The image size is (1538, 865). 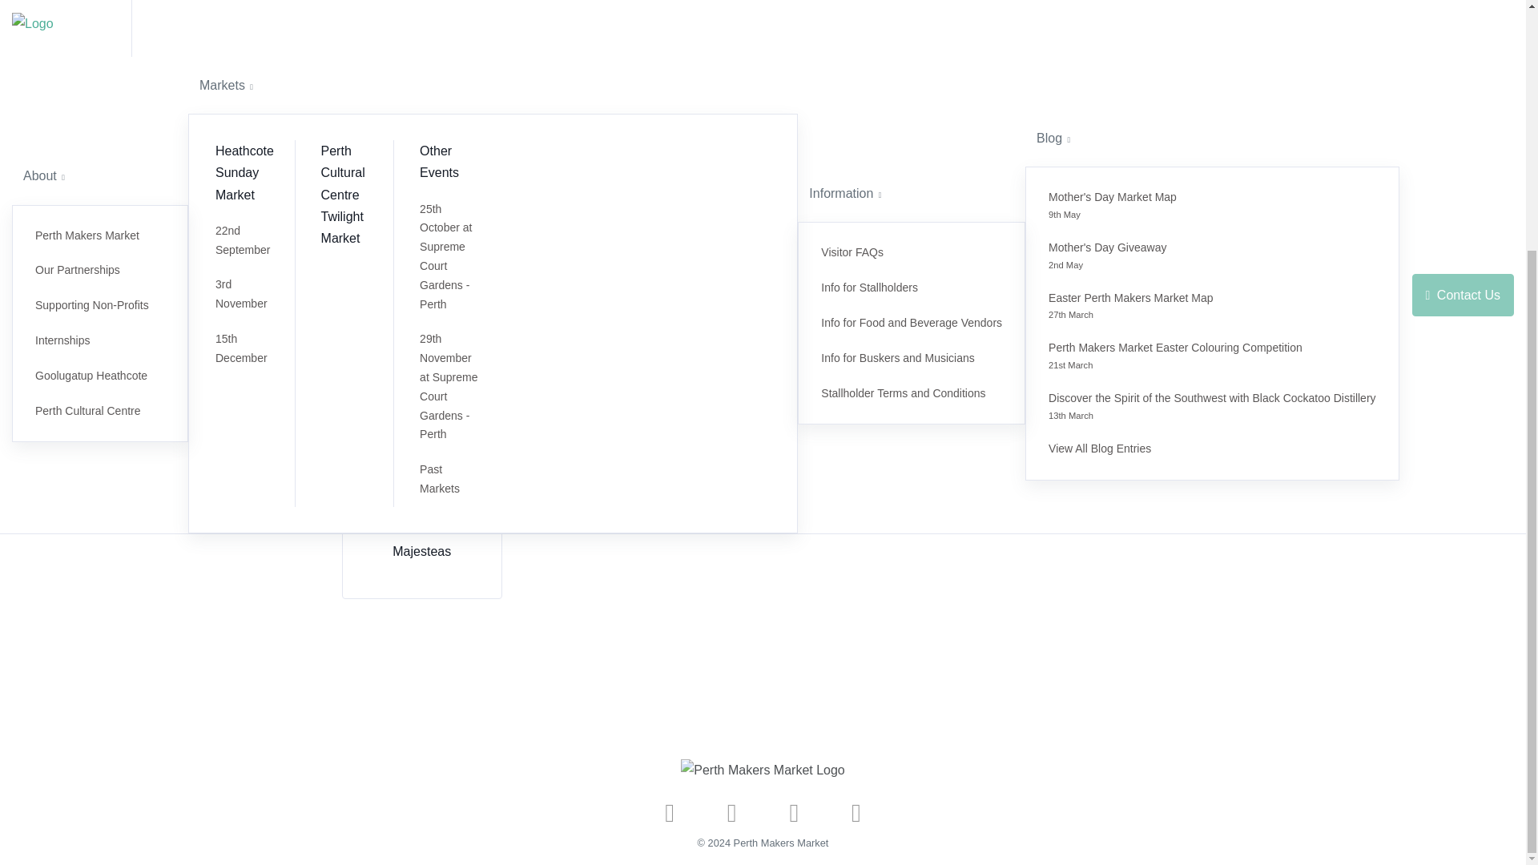 What do you see at coordinates (248, 17) in the screenshot?
I see `15th December` at bounding box center [248, 17].